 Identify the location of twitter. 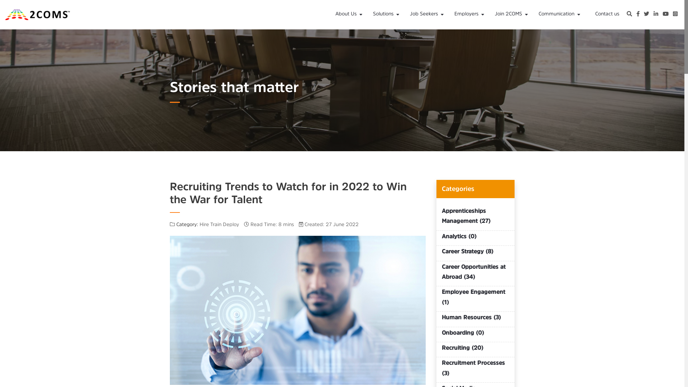
(646, 15).